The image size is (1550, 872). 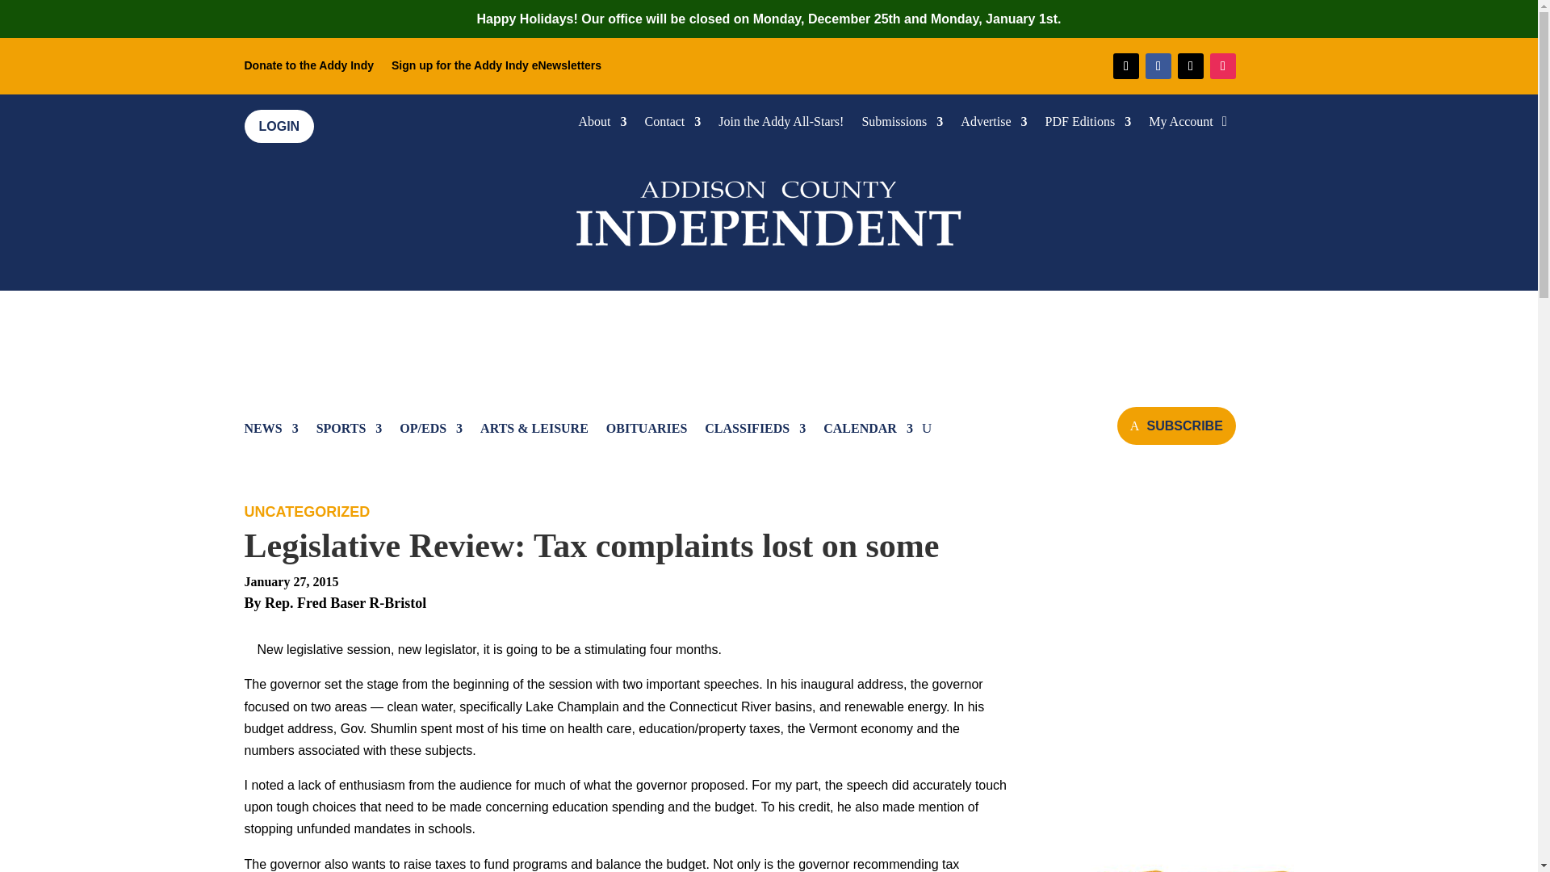 I want to click on Sign up for the Addy Indy eNewsletters, so click(x=496, y=69).